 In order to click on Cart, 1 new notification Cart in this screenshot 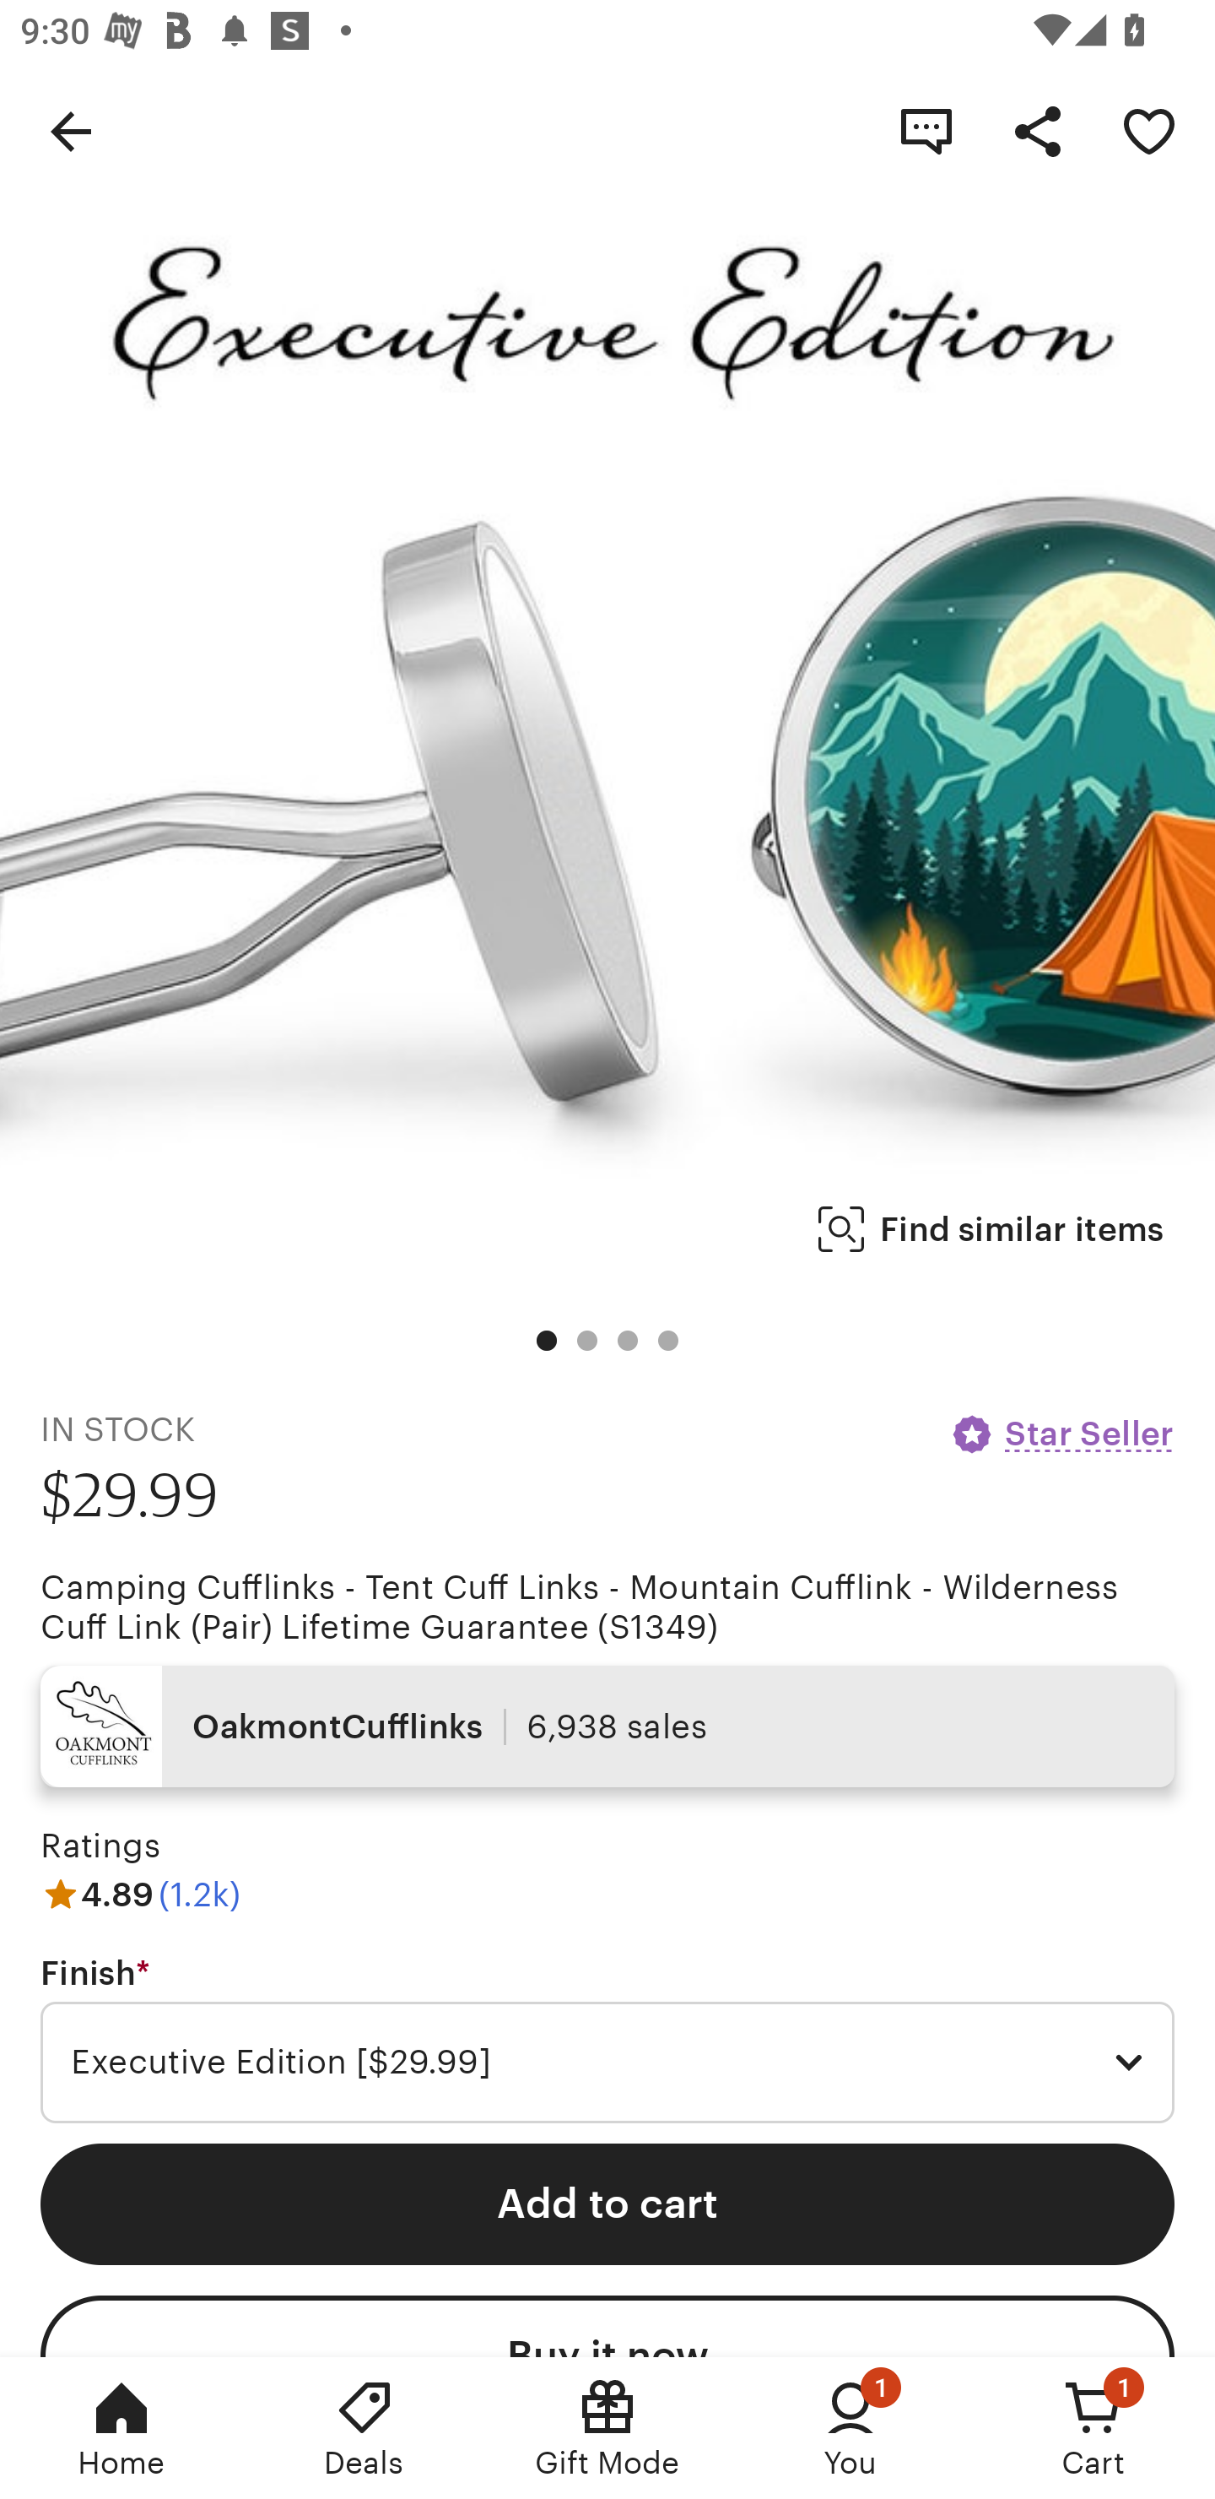, I will do `click(1093, 2428)`.